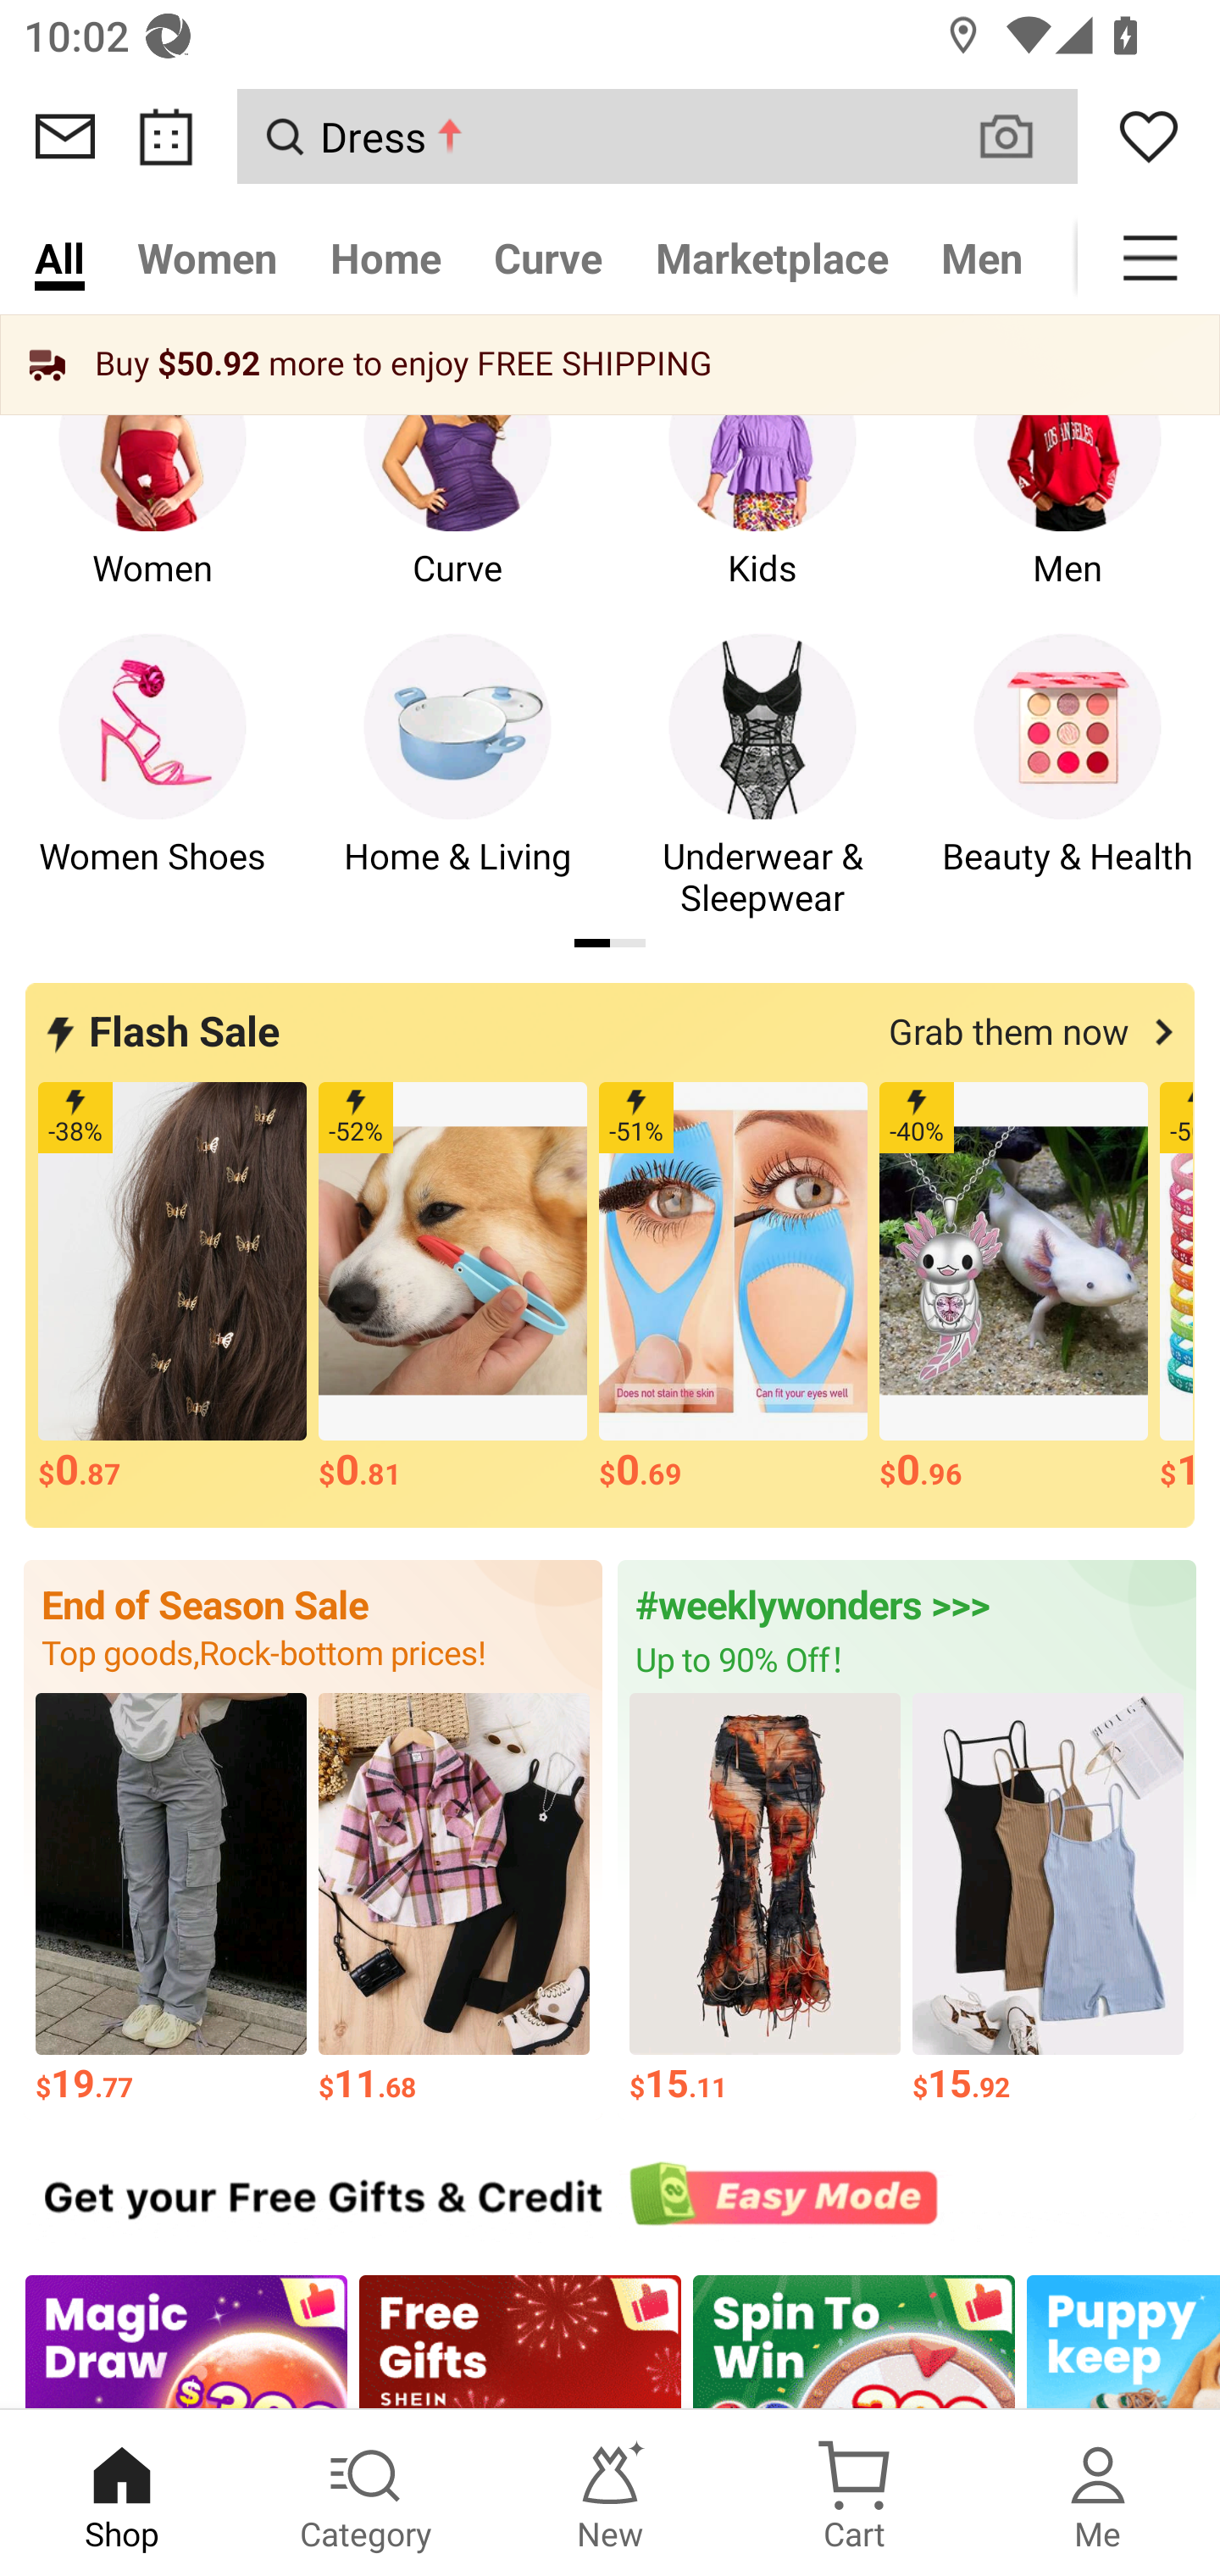  What do you see at coordinates (170, 1900) in the screenshot?
I see `$19.77 Price $19.77` at bounding box center [170, 1900].